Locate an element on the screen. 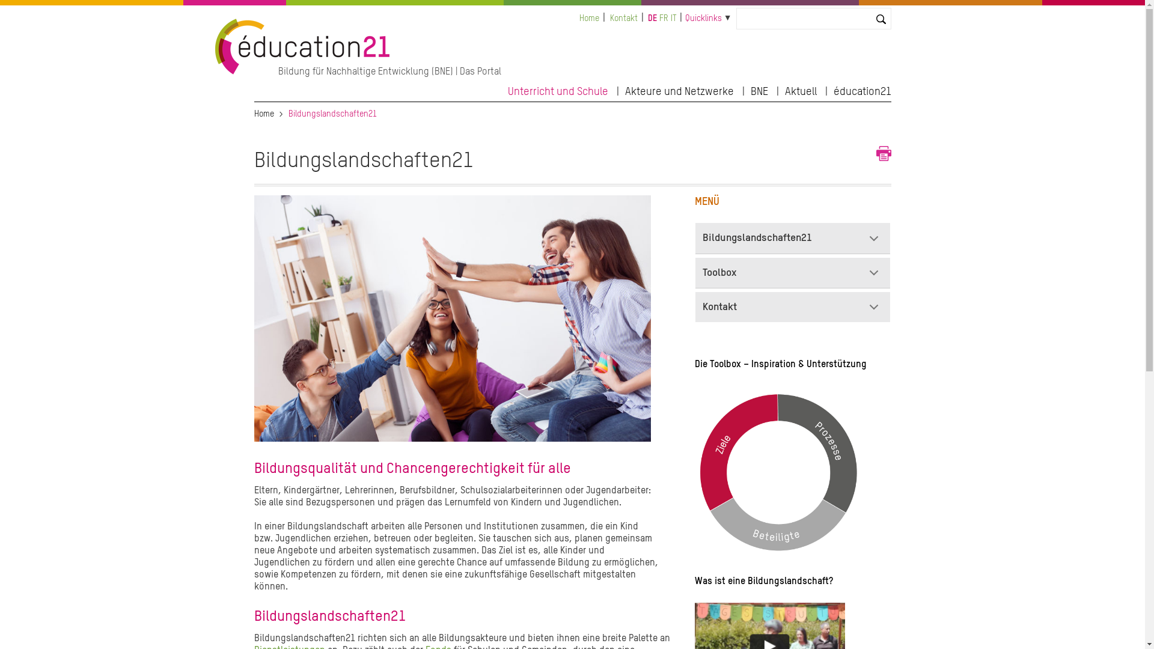 The image size is (1154, 649). FR is located at coordinates (664, 19).